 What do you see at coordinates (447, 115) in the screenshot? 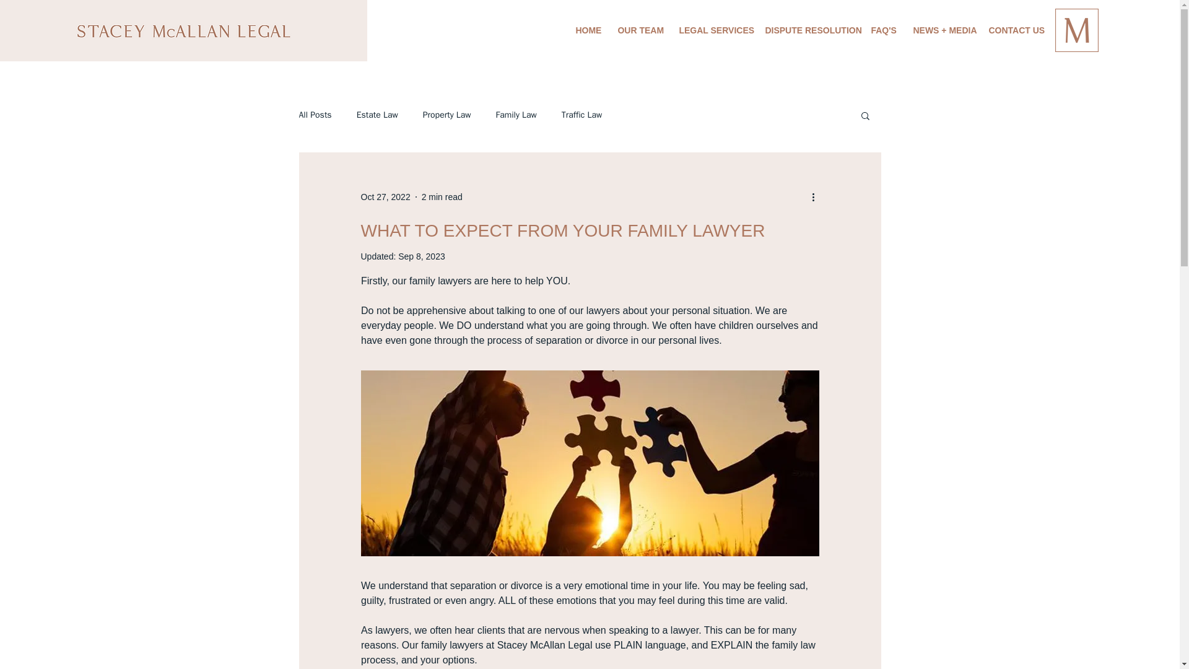
I see `Property Law` at bounding box center [447, 115].